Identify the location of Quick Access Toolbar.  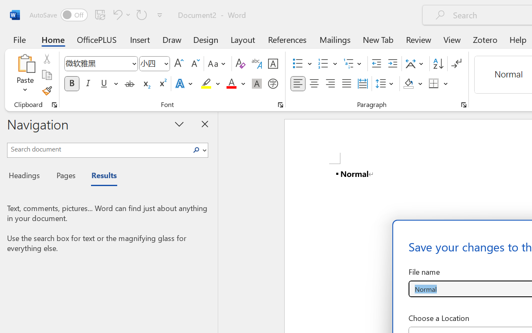
(97, 15).